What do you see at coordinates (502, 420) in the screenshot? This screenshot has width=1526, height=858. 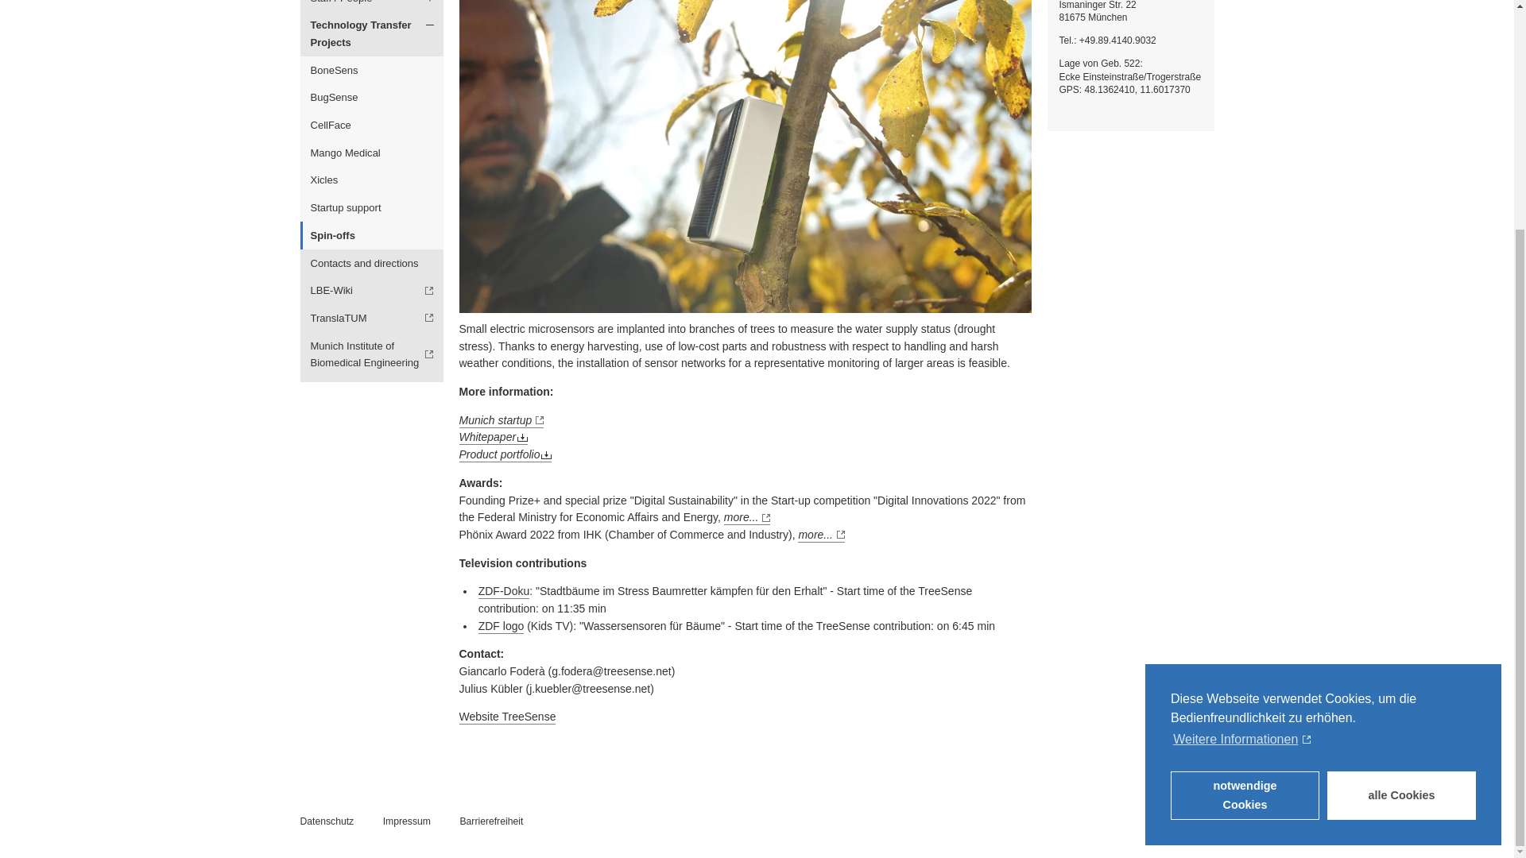 I see `Munich startup` at bounding box center [502, 420].